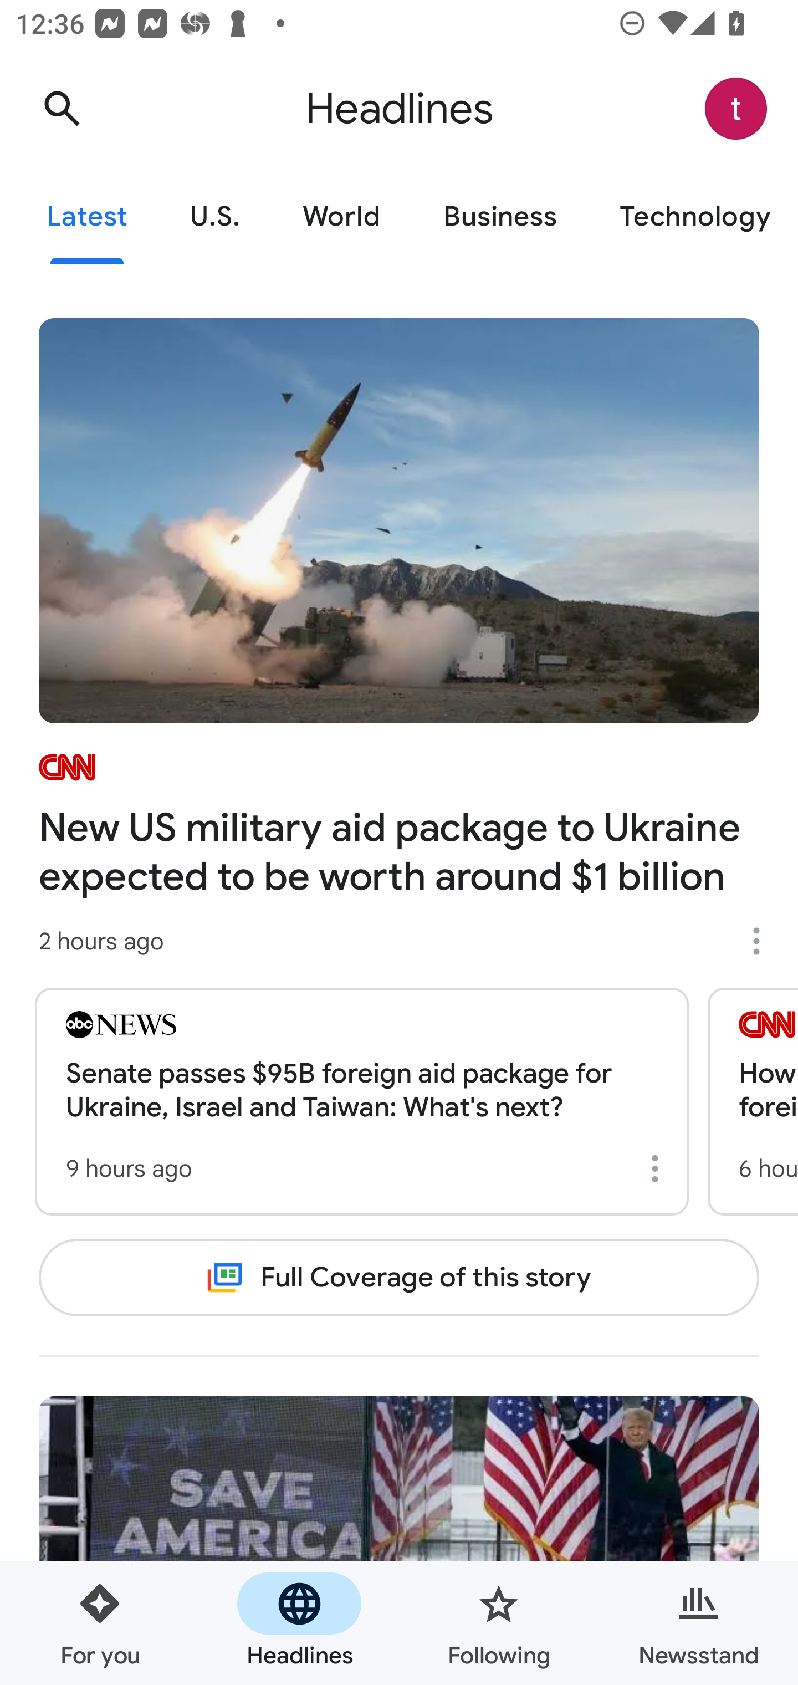 The height and width of the screenshot is (1685, 798). Describe the element at coordinates (399, 1277) in the screenshot. I see `Full Coverage of this story` at that location.